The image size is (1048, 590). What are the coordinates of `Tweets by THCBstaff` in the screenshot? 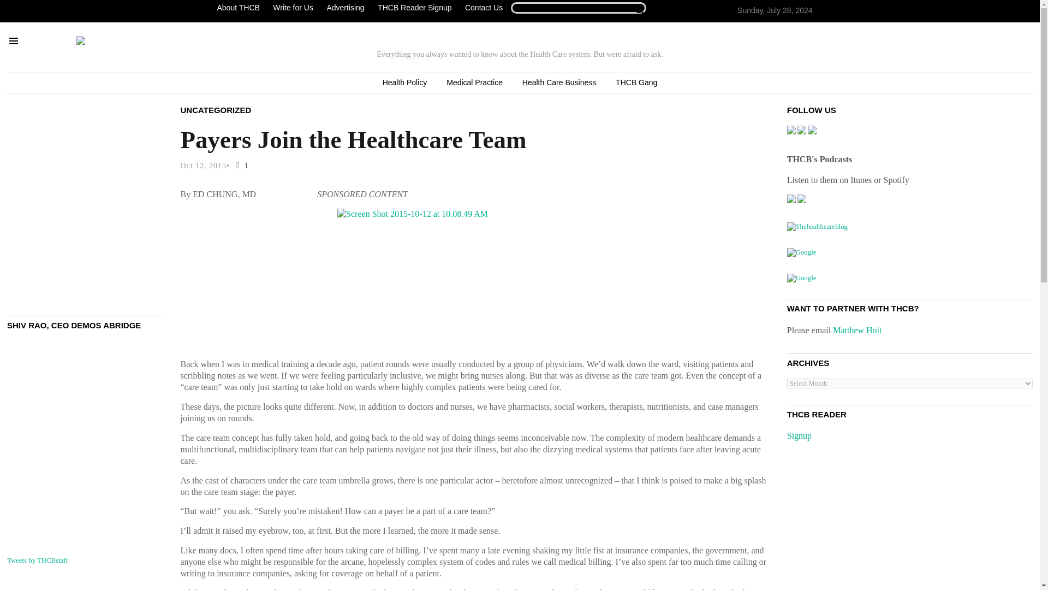 It's located at (37, 560).